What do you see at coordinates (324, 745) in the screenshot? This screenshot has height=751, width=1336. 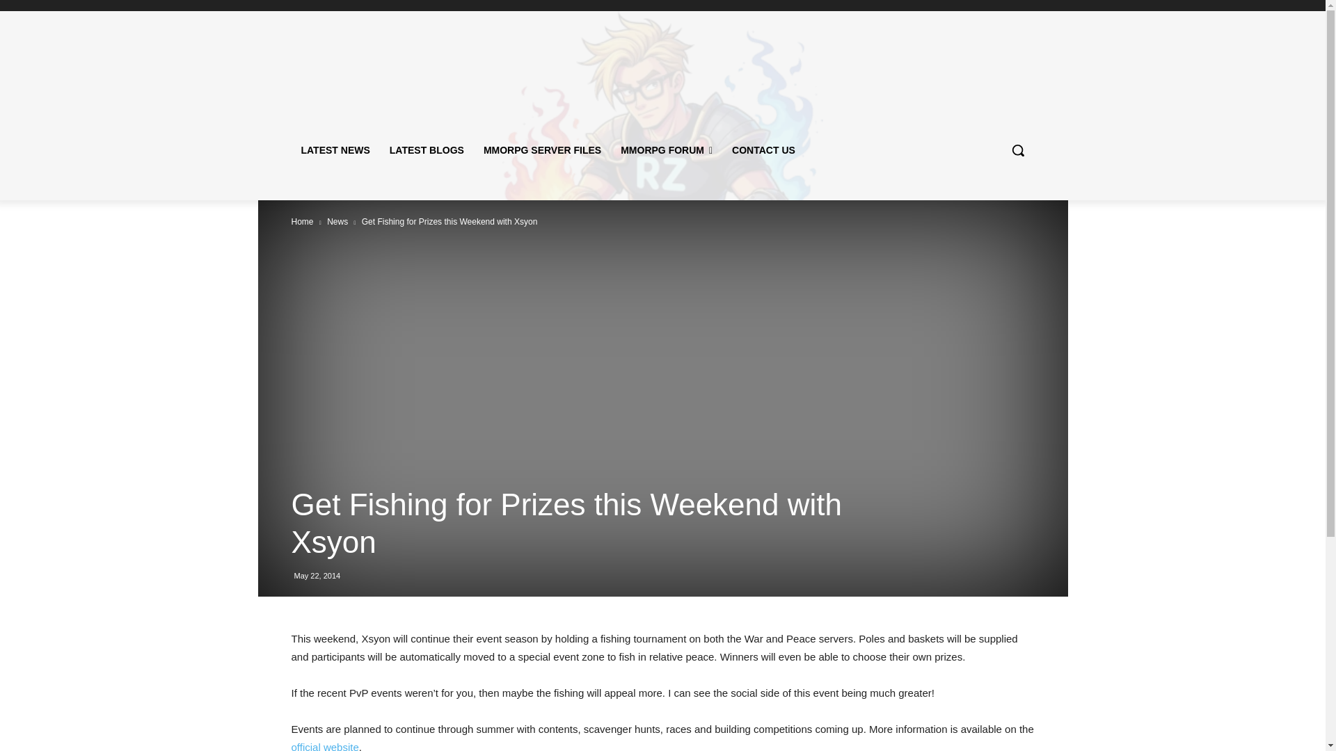 I see `official website` at bounding box center [324, 745].